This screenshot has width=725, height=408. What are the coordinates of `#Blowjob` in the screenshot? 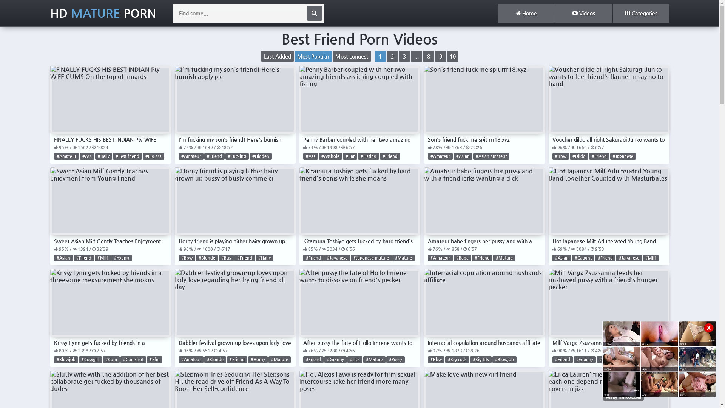 It's located at (66, 360).